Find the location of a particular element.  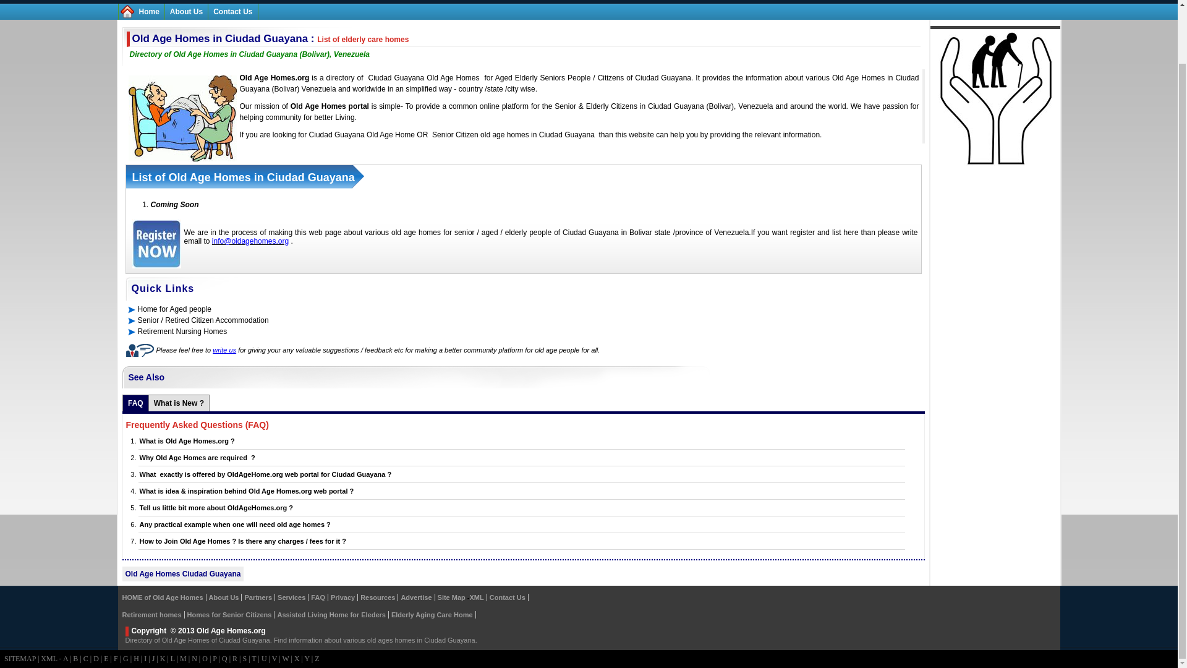

Contact Us is located at coordinates (232, 12).